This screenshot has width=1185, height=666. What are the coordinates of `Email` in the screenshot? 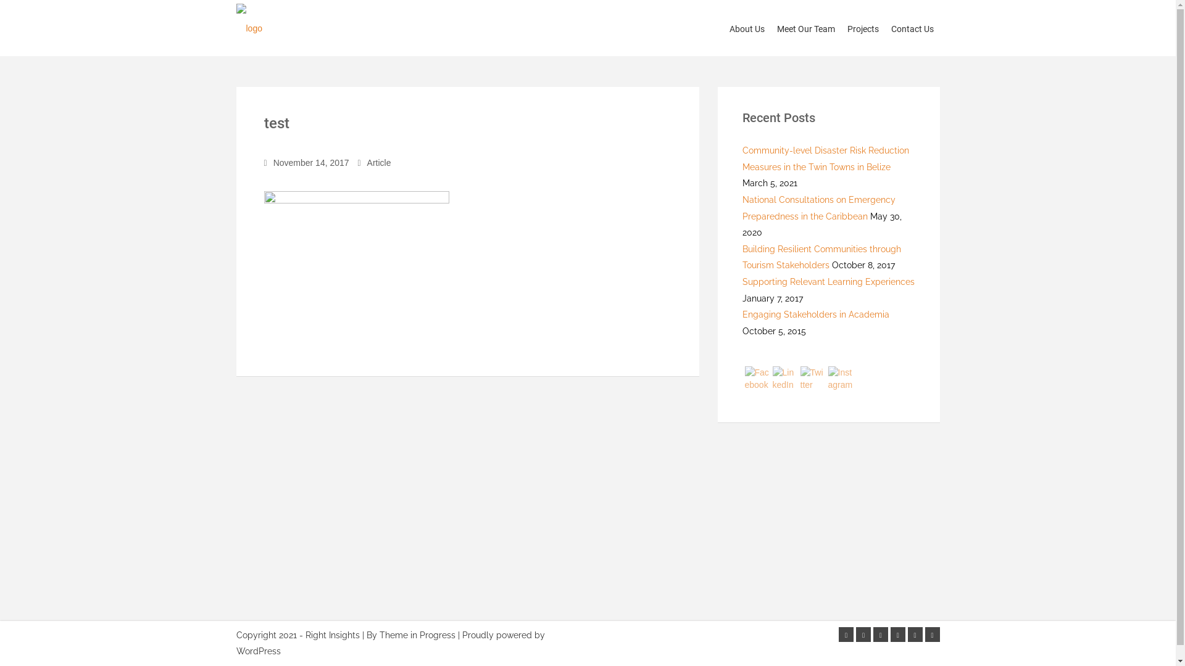 It's located at (932, 635).